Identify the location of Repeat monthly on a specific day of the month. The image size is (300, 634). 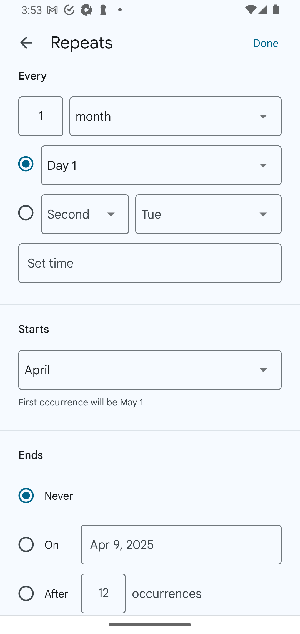
(29, 165).